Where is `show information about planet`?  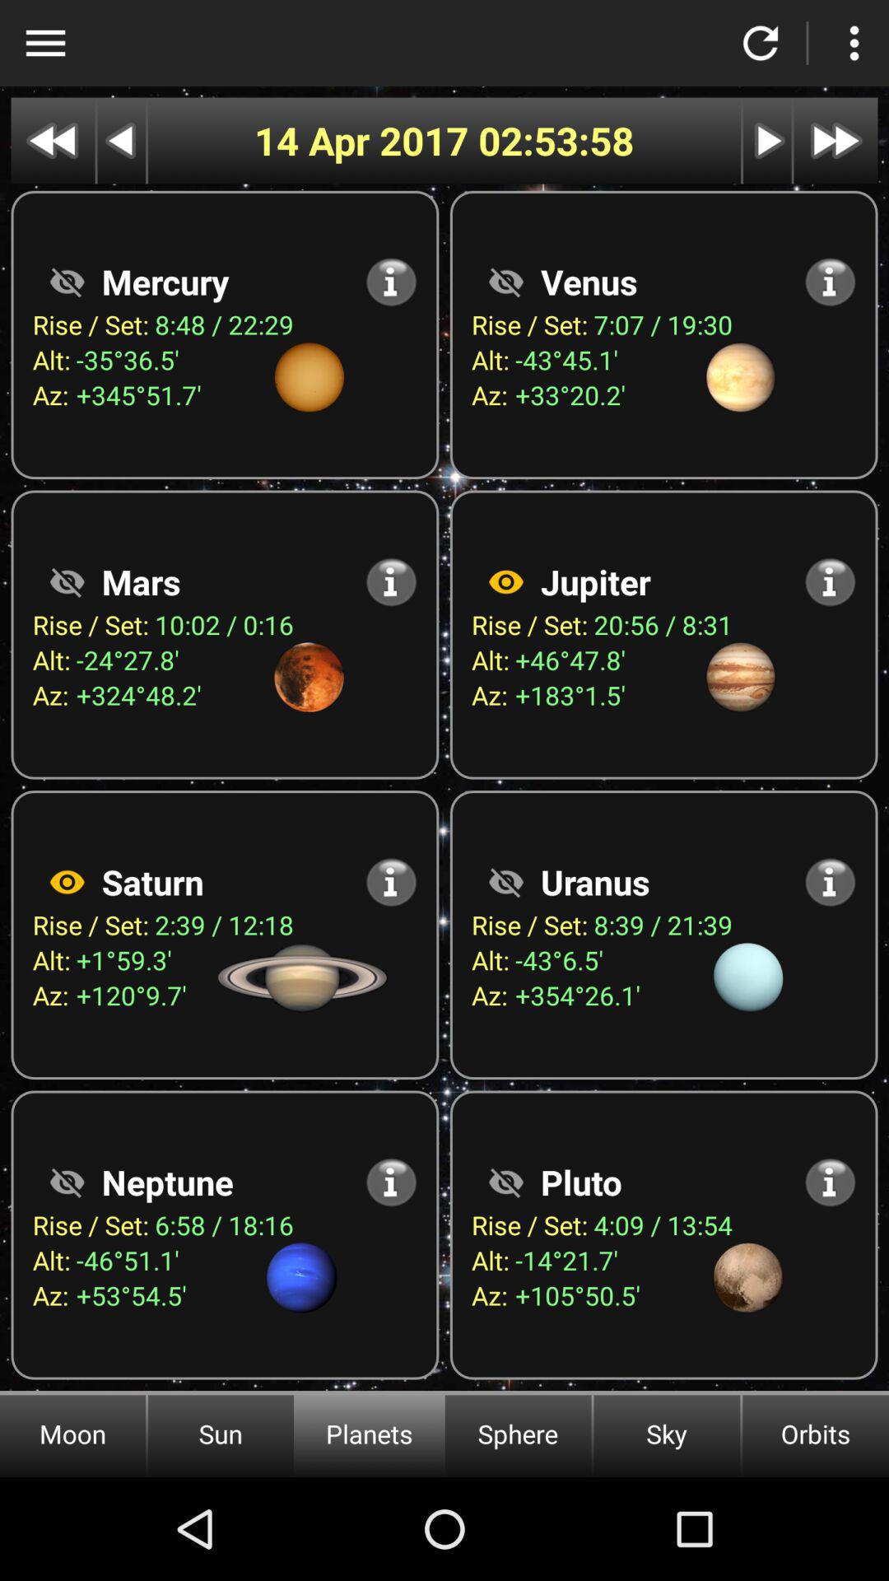 show information about planet is located at coordinates (506, 1182).